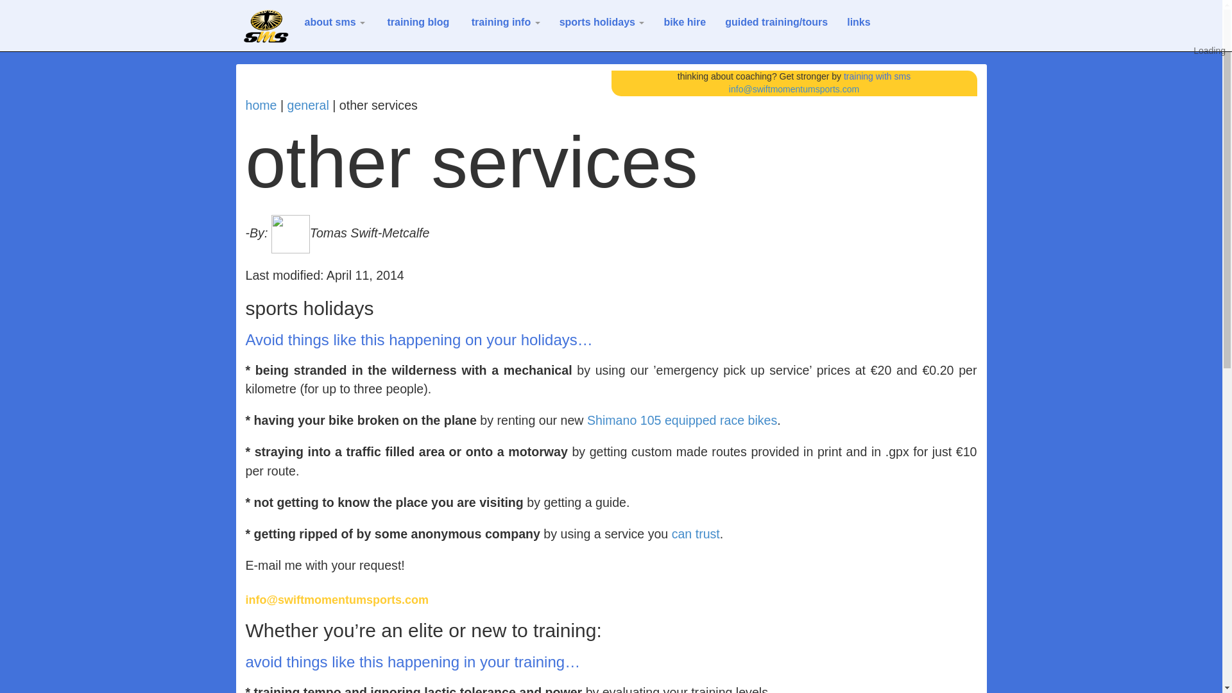 This screenshot has height=693, width=1232. Describe the element at coordinates (877, 76) in the screenshot. I see `training with sms` at that location.